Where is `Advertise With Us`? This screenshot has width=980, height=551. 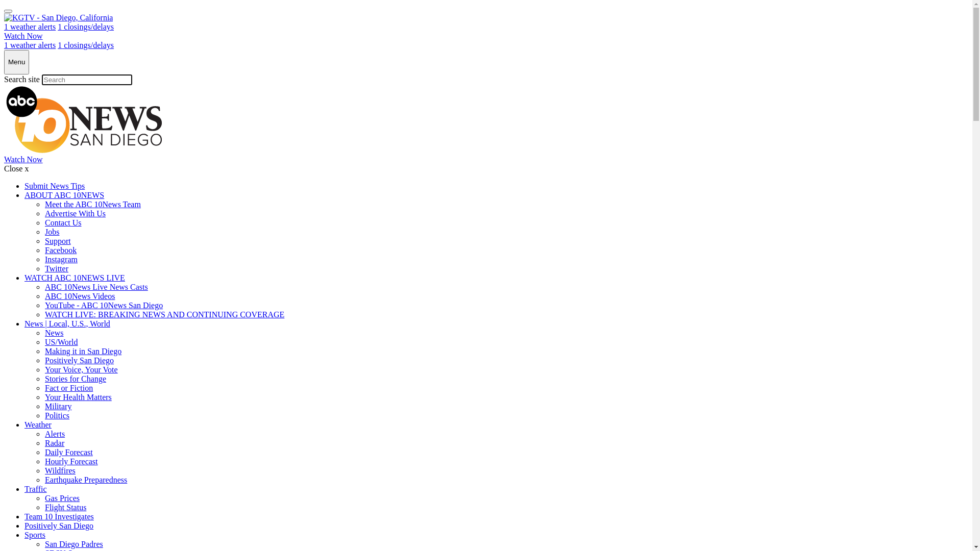 Advertise With Us is located at coordinates (76, 213).